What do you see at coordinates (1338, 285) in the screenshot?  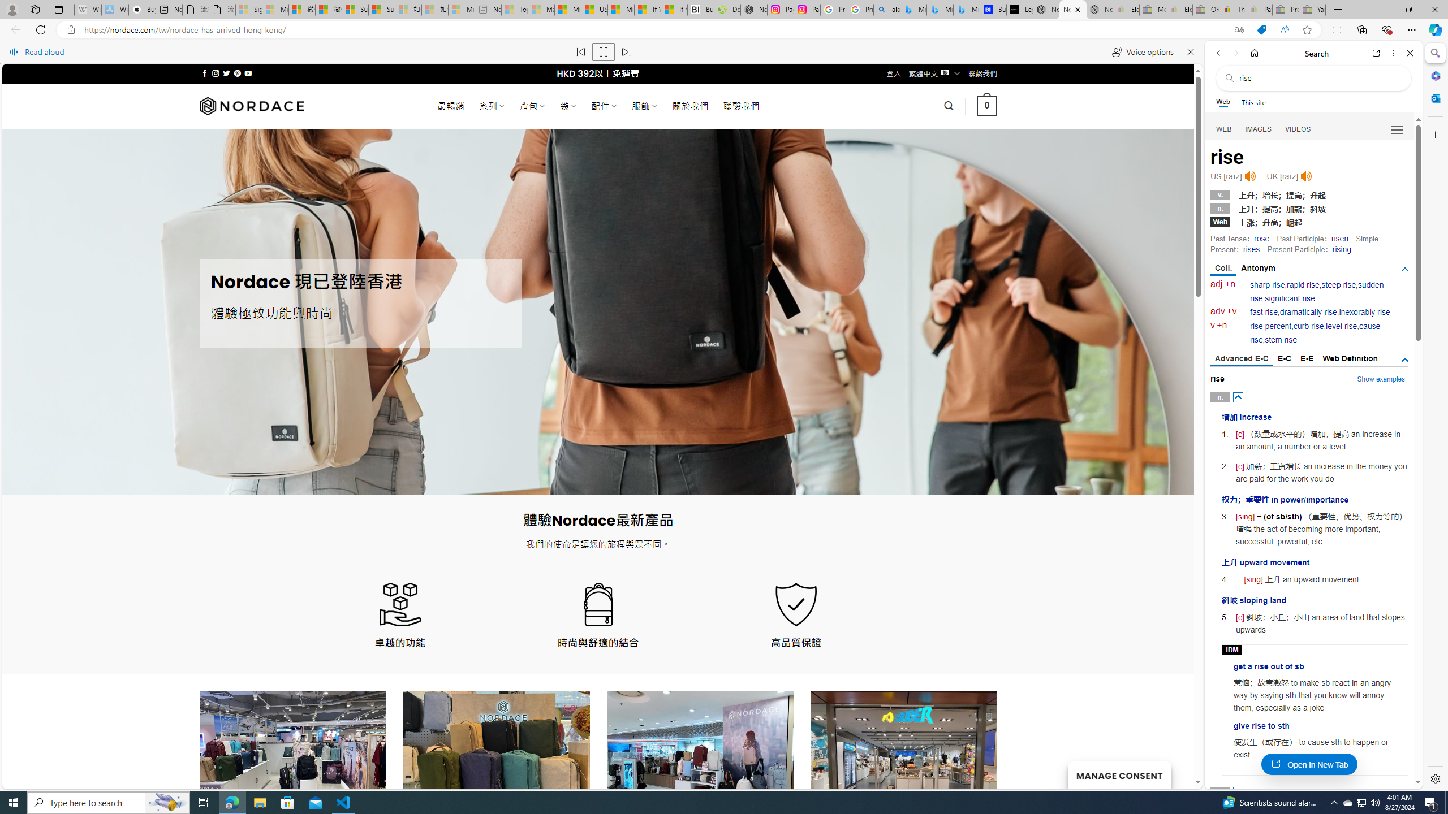 I see `steep rise` at bounding box center [1338, 285].